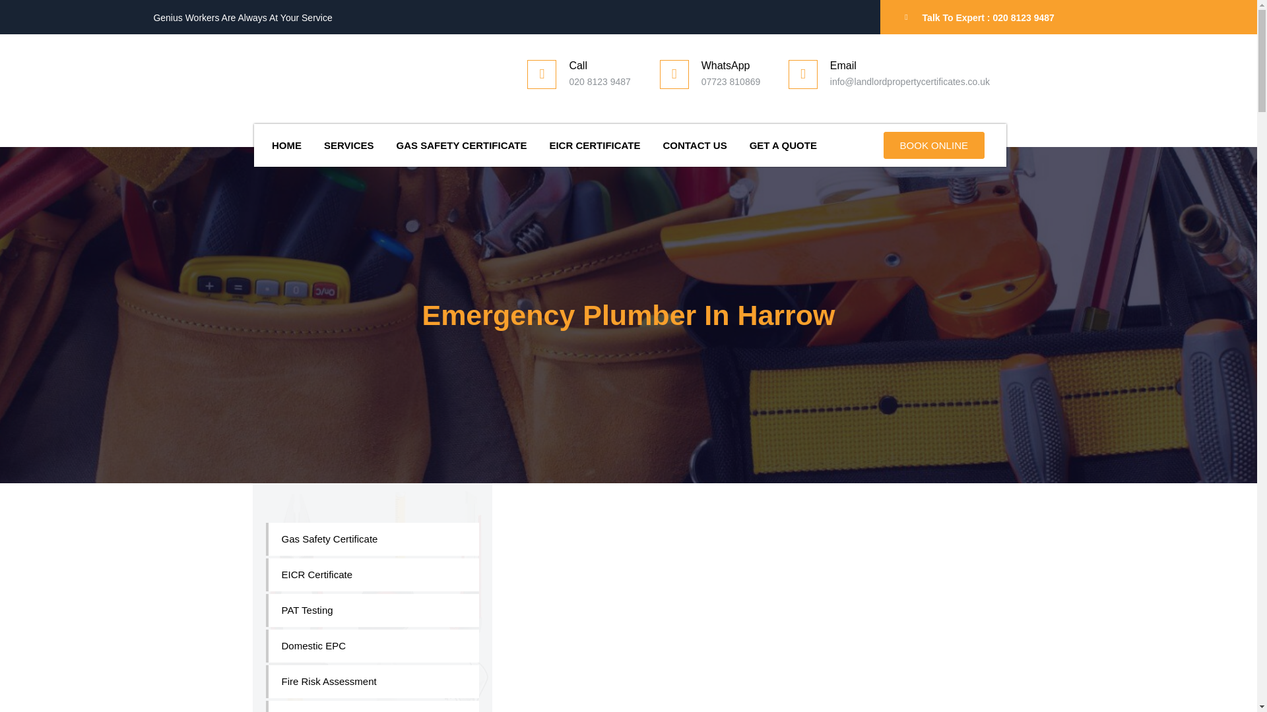 This screenshot has width=1267, height=712. What do you see at coordinates (726, 65) in the screenshot?
I see `WhatsApp` at bounding box center [726, 65].